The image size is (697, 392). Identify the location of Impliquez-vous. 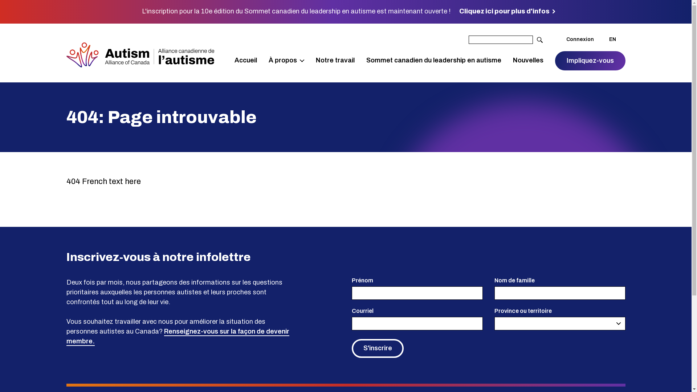
(590, 61).